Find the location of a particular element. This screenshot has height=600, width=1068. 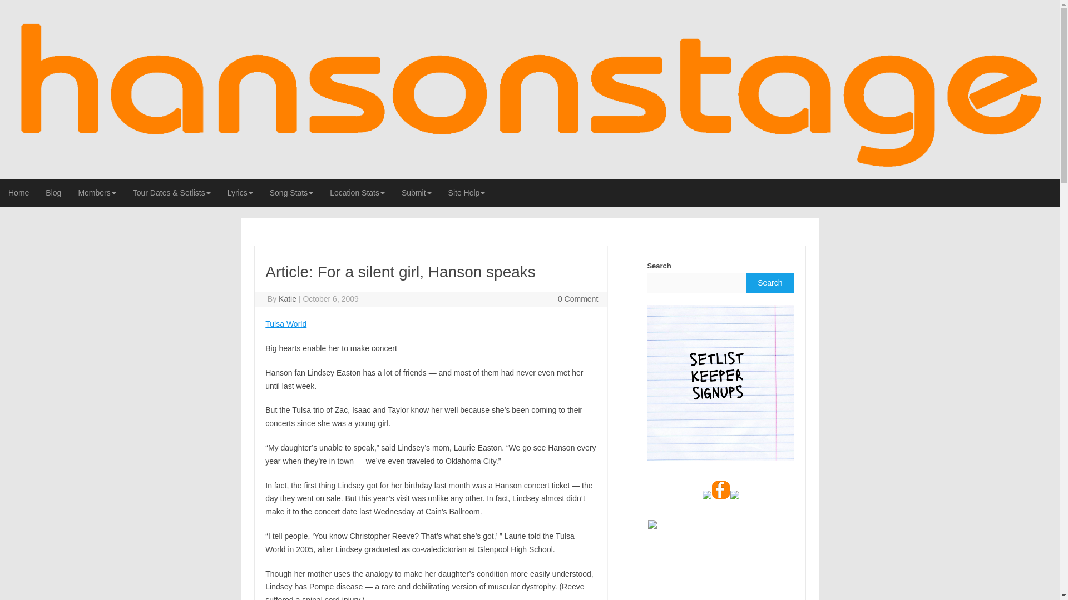

Blog is located at coordinates (53, 192).